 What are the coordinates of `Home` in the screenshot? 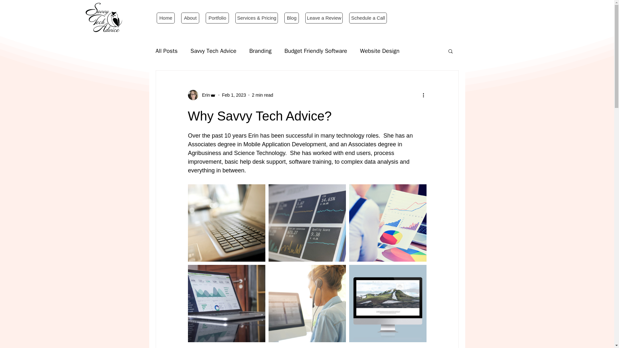 It's located at (165, 18).